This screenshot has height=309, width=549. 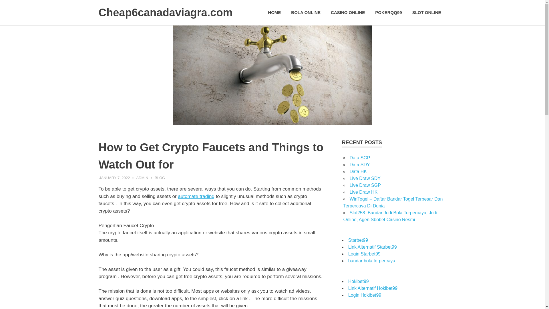 I want to click on BLOG, so click(x=160, y=178).